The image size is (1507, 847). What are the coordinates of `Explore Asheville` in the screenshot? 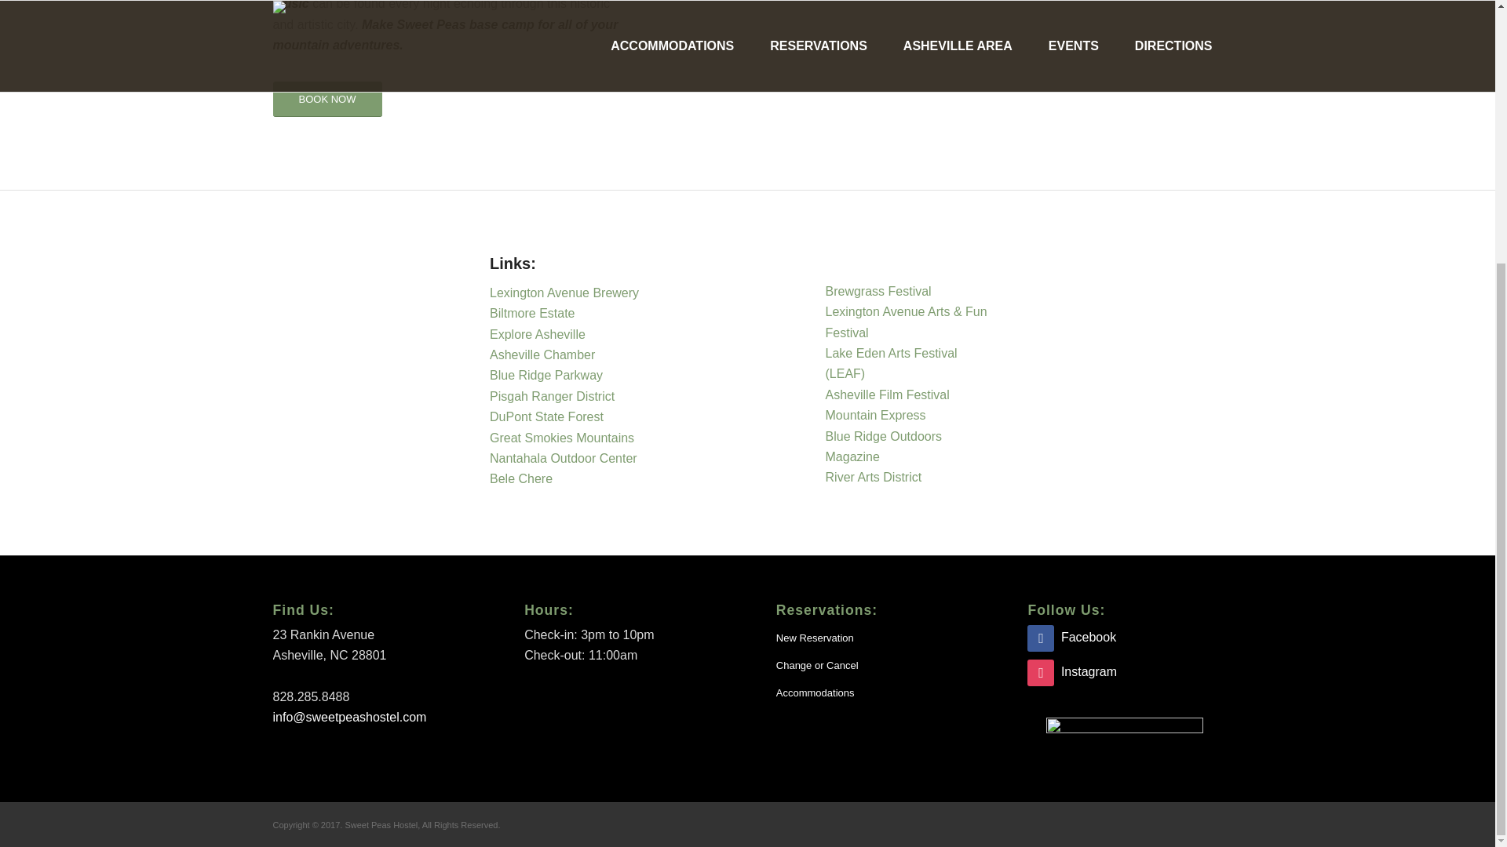 It's located at (538, 334).